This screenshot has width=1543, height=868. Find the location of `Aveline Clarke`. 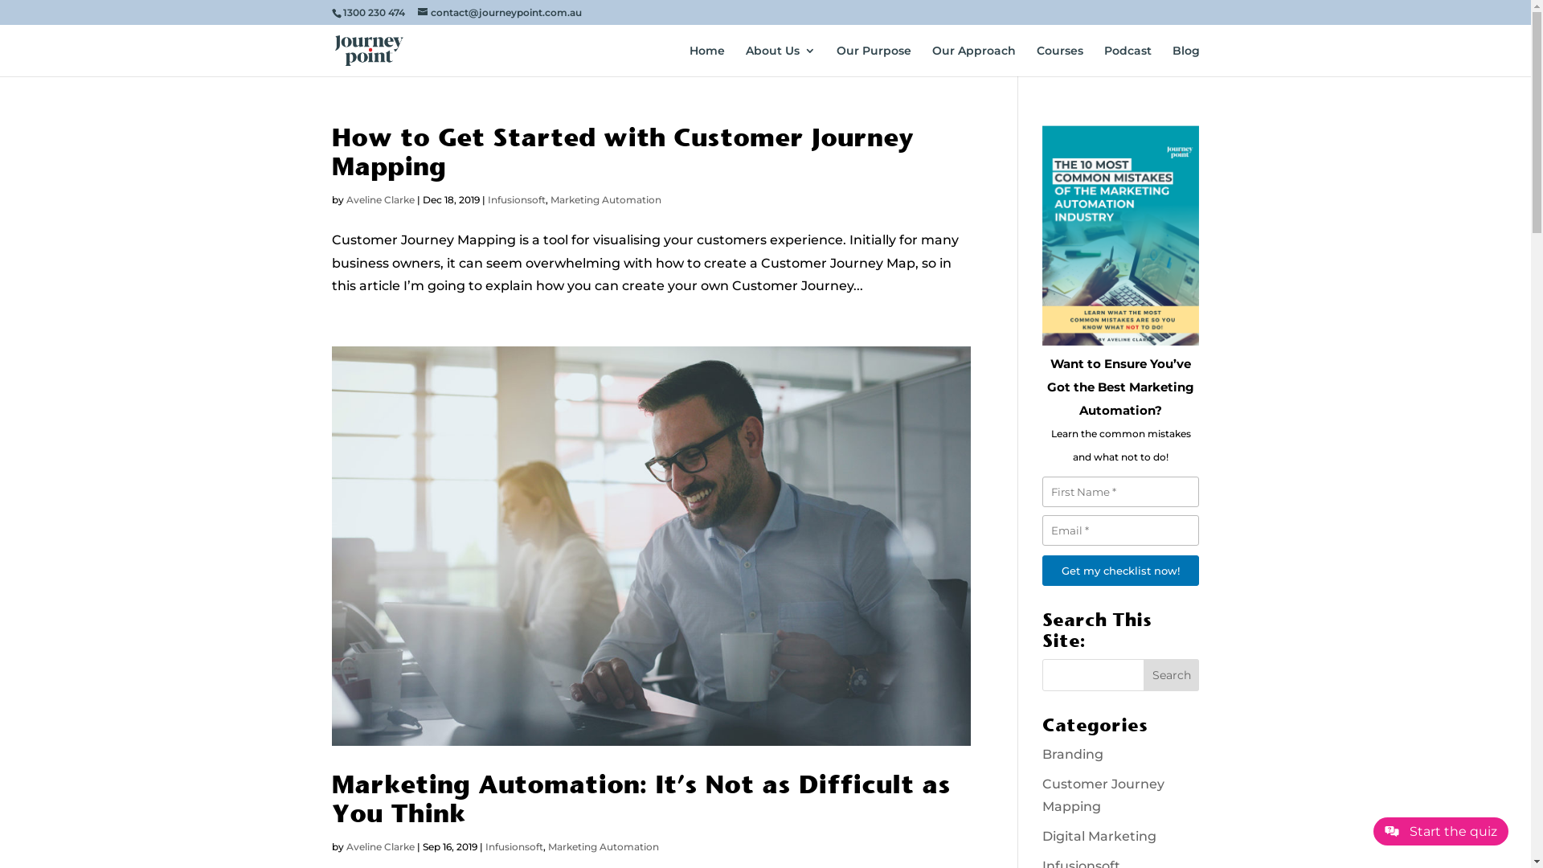

Aveline Clarke is located at coordinates (379, 847).